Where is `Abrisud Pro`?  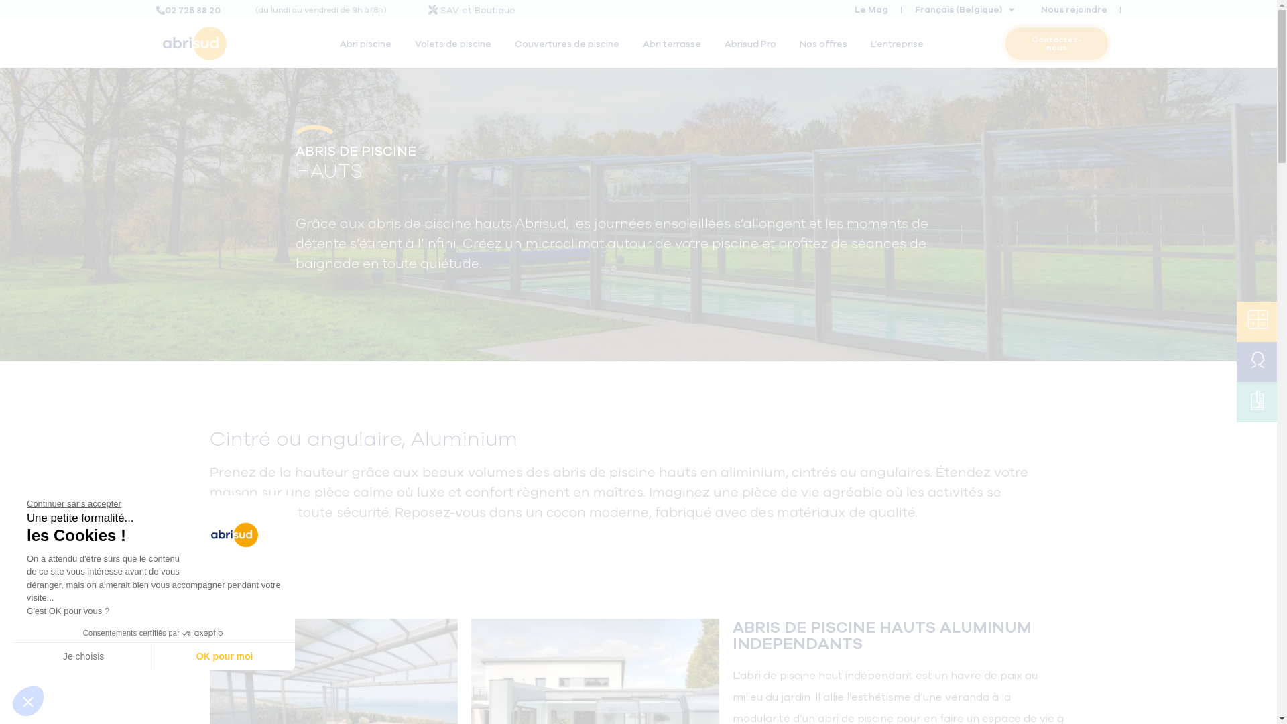 Abrisud Pro is located at coordinates (753, 44).